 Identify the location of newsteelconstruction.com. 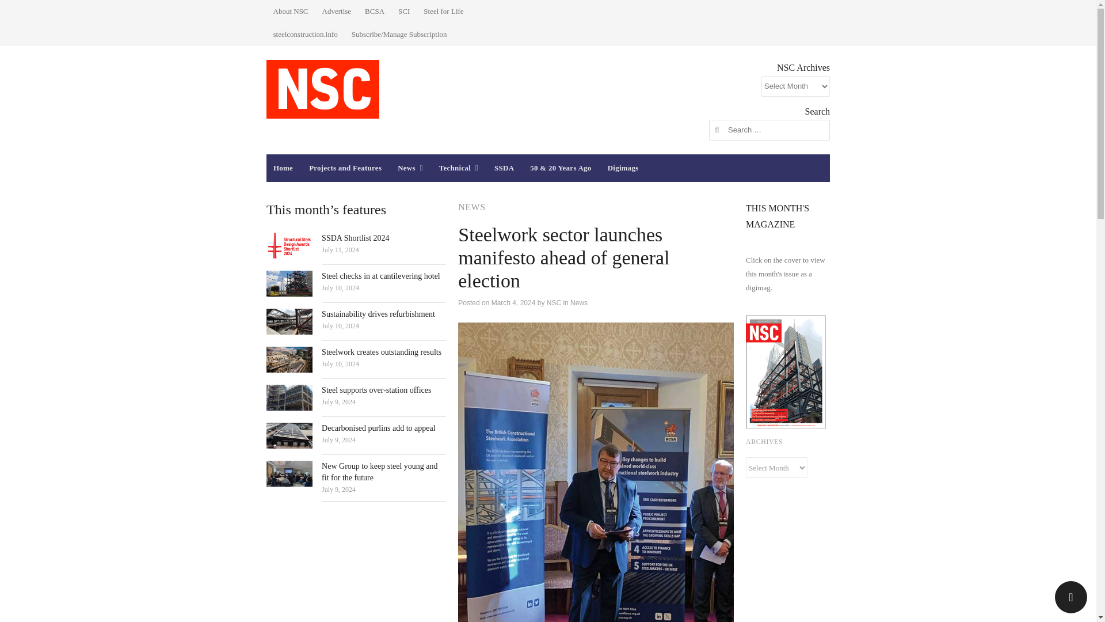
(322, 89).